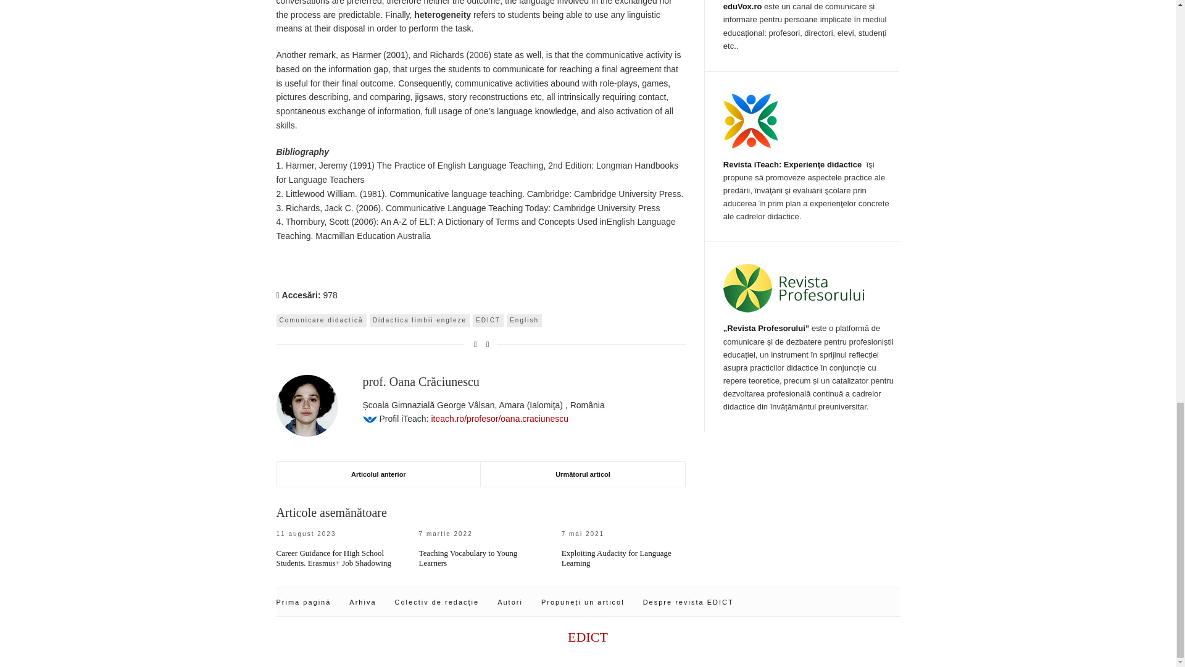 The height and width of the screenshot is (667, 1185). Describe the element at coordinates (488, 320) in the screenshot. I see `EDICT` at that location.